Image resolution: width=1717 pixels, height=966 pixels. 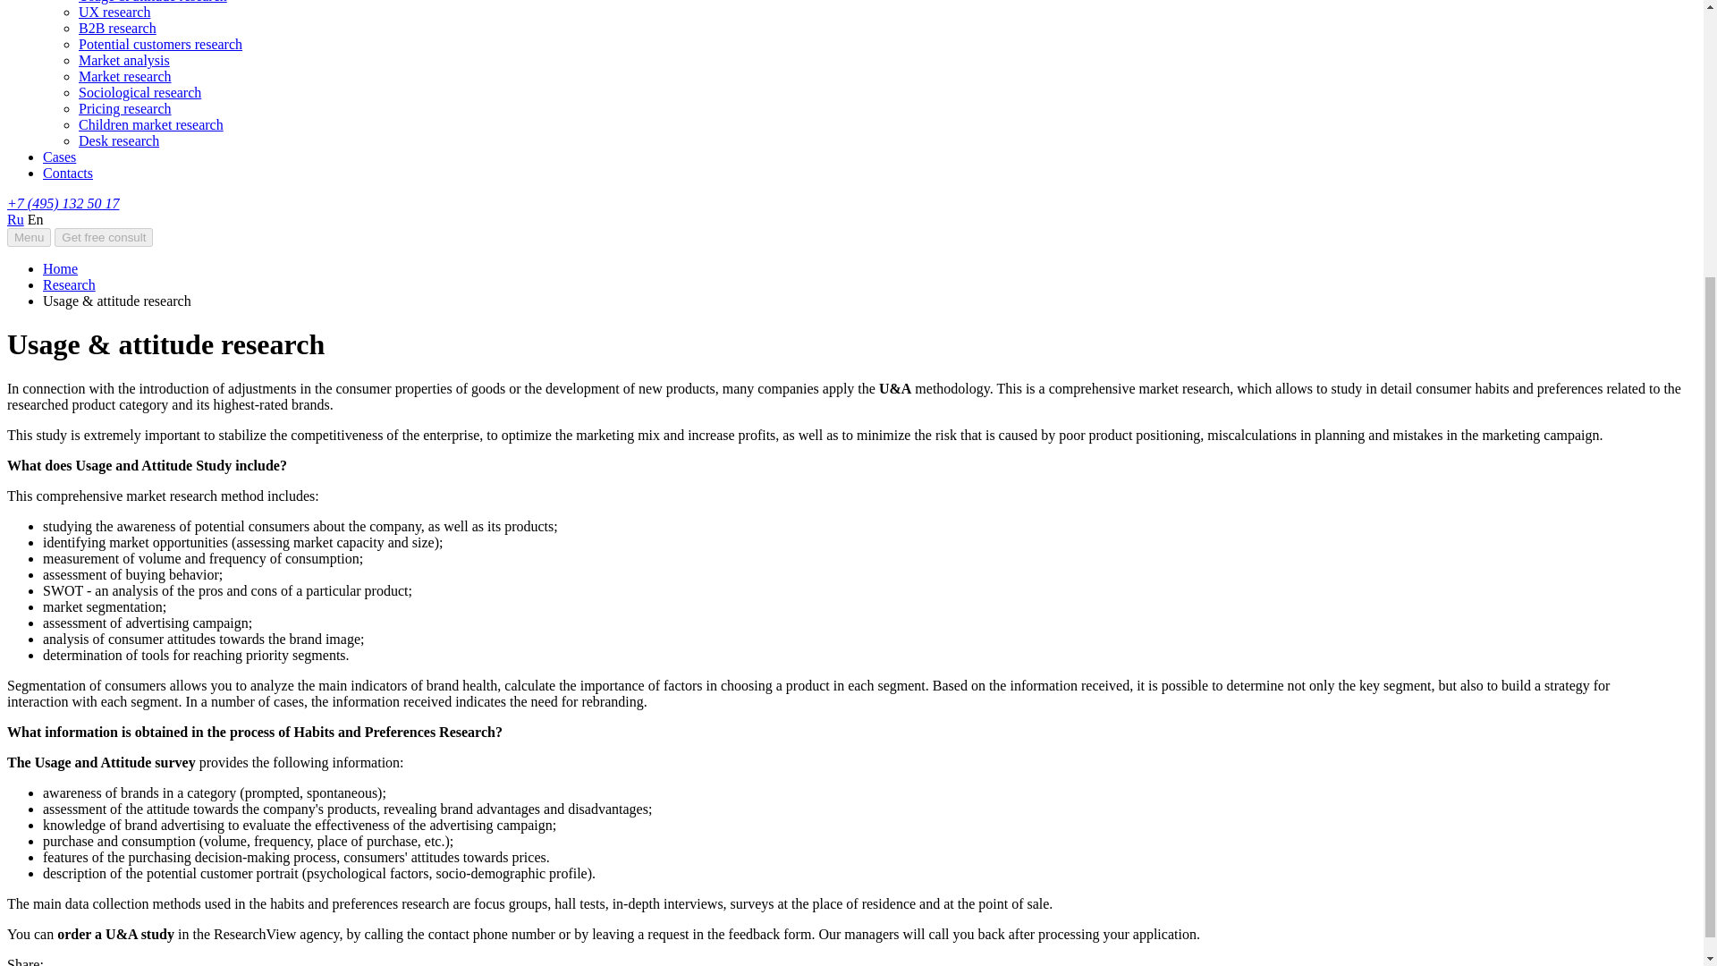 What do you see at coordinates (119, 141) in the screenshot?
I see `Desk research` at bounding box center [119, 141].